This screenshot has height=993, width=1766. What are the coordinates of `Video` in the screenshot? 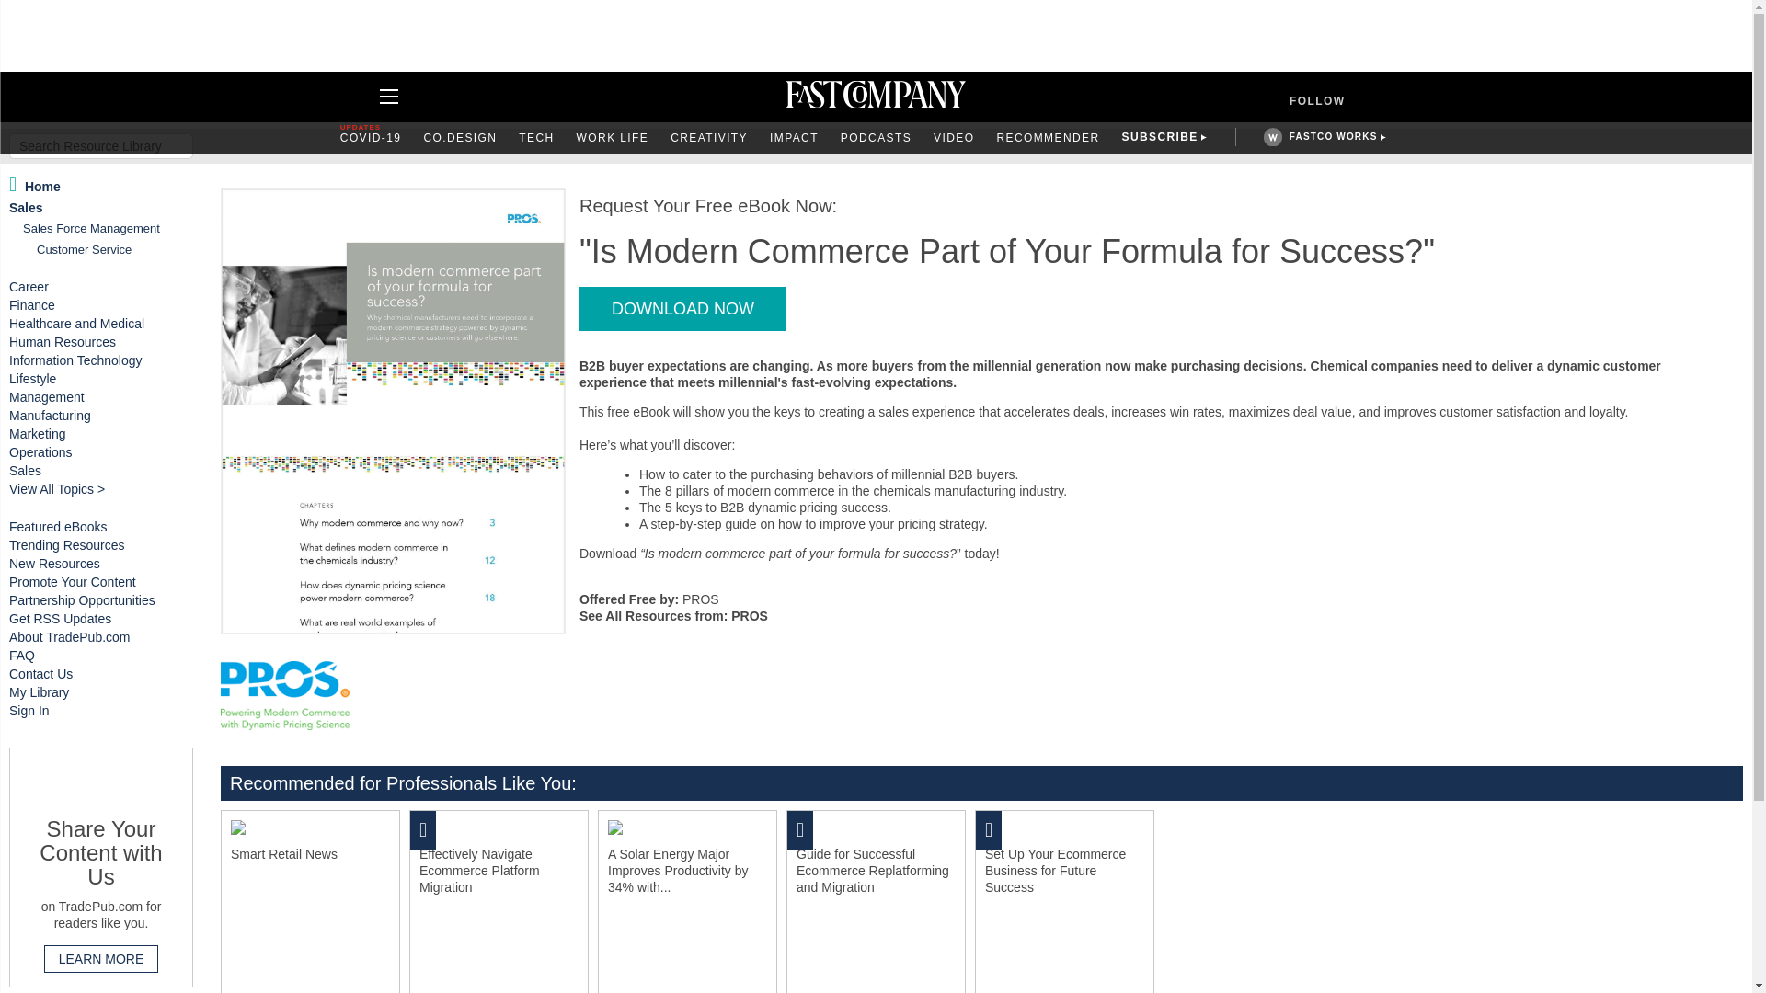 It's located at (954, 138).